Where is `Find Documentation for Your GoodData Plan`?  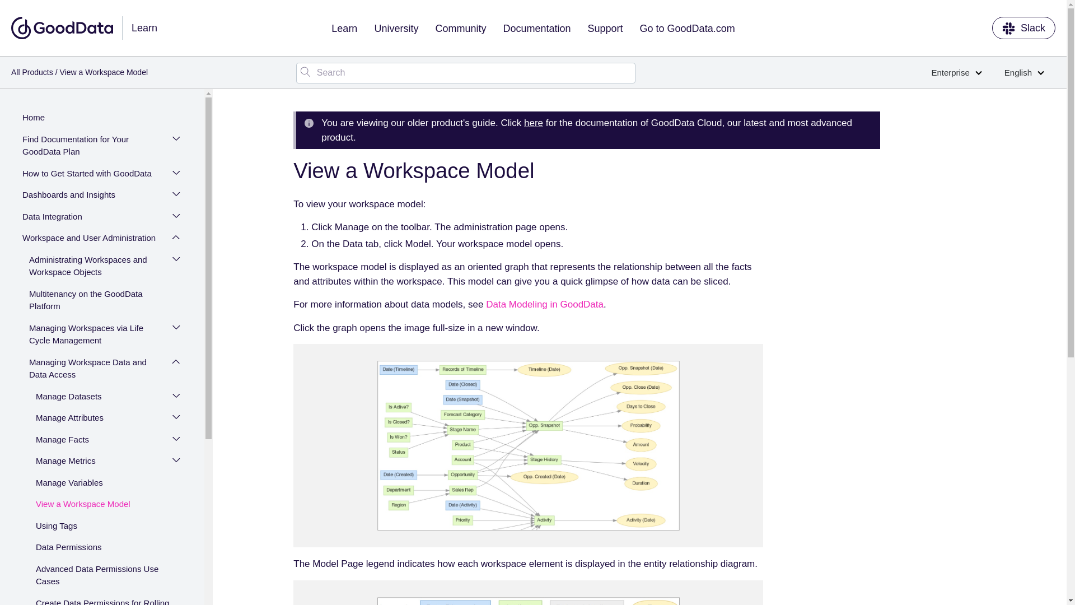
Find Documentation for Your GoodData Plan is located at coordinates (91, 147).